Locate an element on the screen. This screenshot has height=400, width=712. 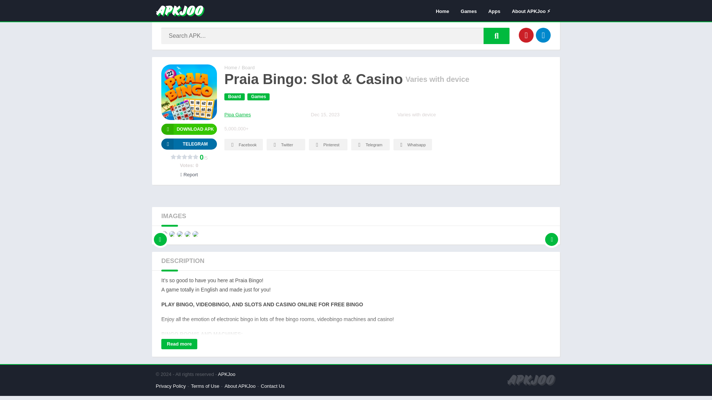
About APKJoo is located at coordinates (240, 386).